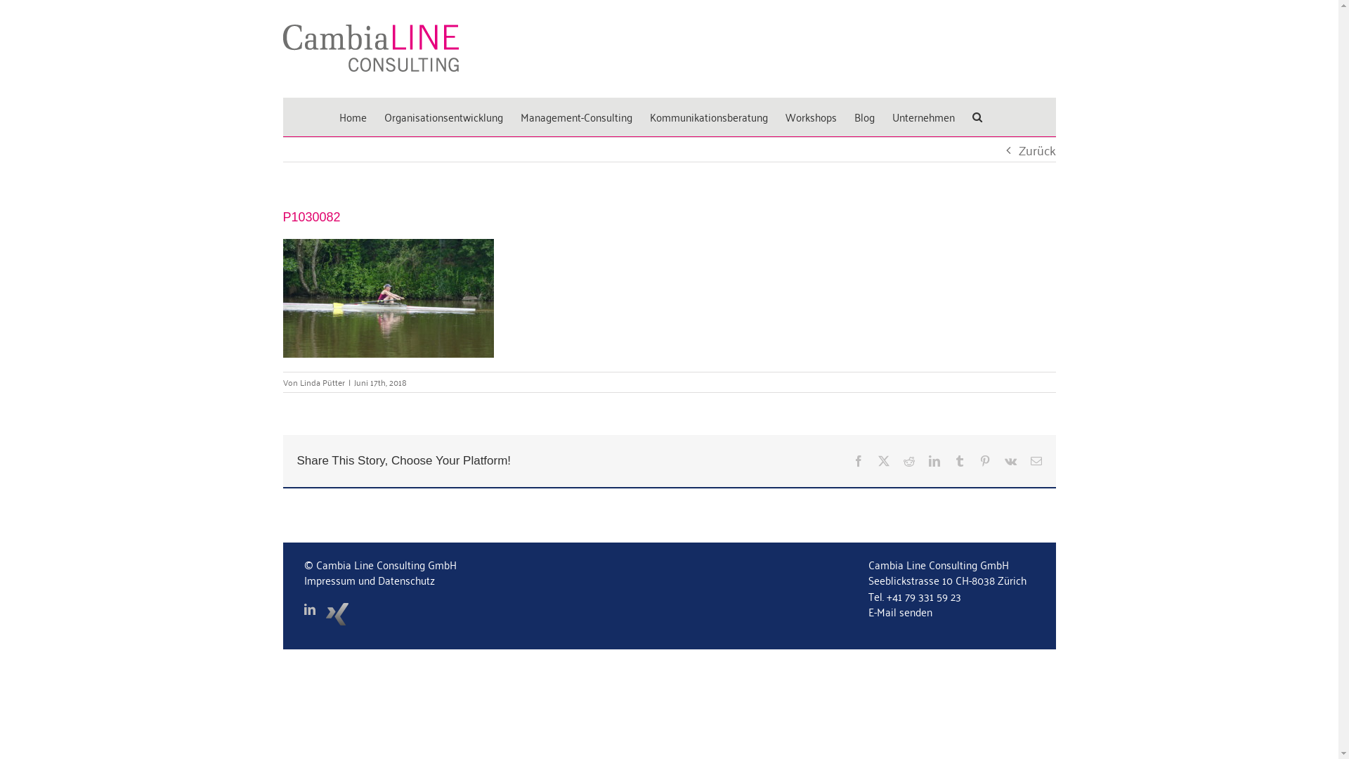 This screenshot has height=759, width=1349. I want to click on Kommunikationsberatung, so click(708, 117).